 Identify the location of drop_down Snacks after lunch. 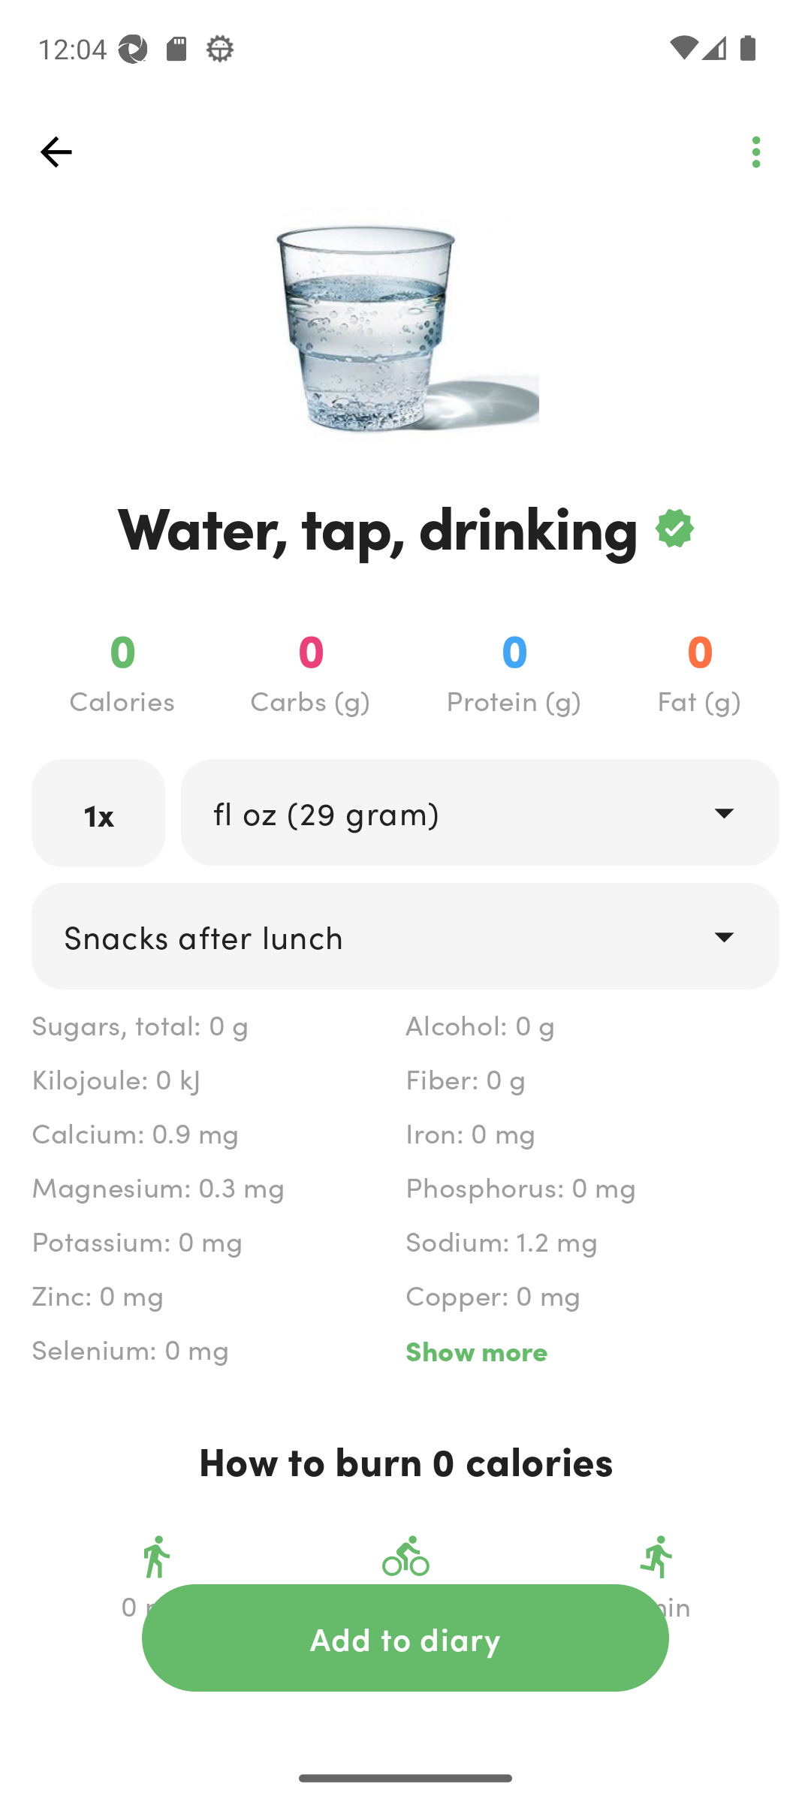
(405, 936).